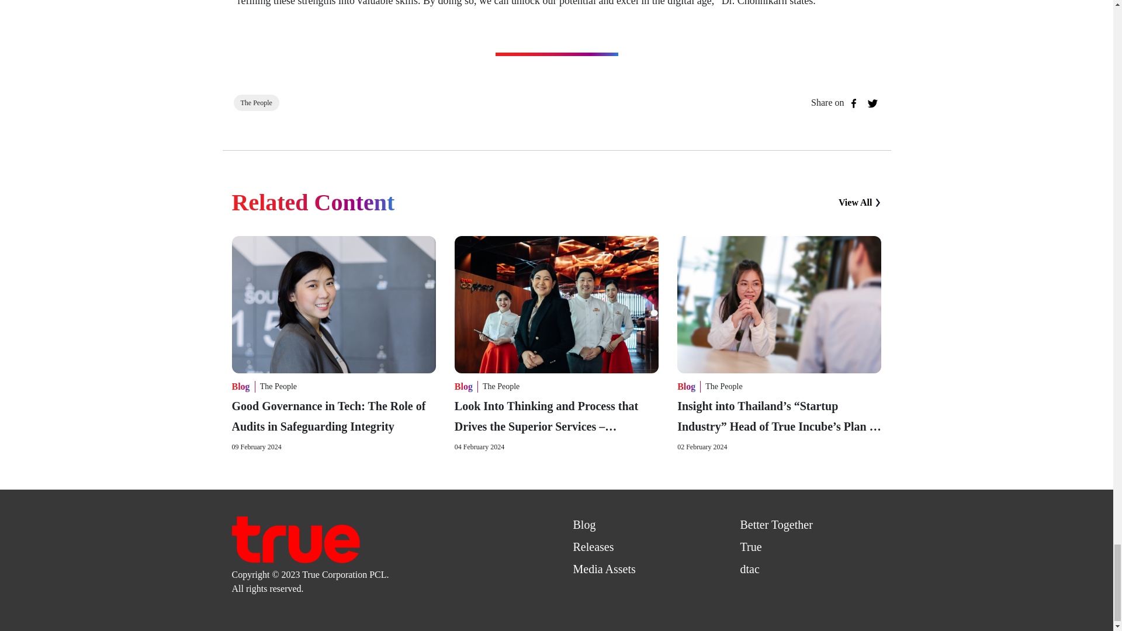 The image size is (1122, 631). What do you see at coordinates (750, 547) in the screenshot?
I see `True` at bounding box center [750, 547].